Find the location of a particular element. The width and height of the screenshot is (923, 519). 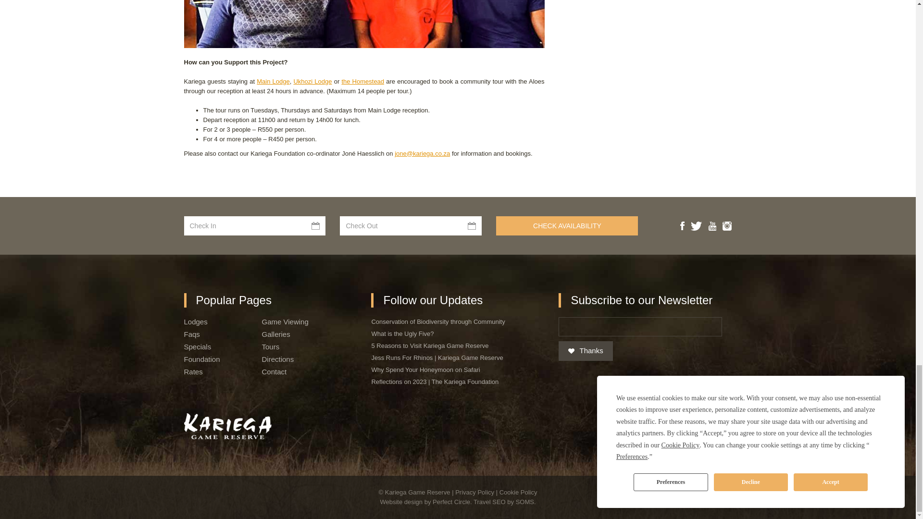

Ukhozi Lodge is located at coordinates (312, 82).